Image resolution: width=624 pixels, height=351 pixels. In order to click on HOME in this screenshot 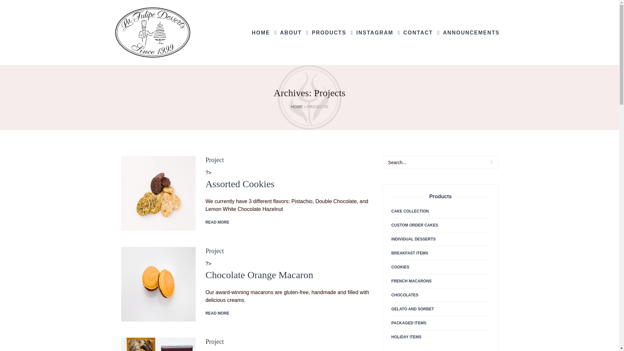, I will do `click(261, 32)`.